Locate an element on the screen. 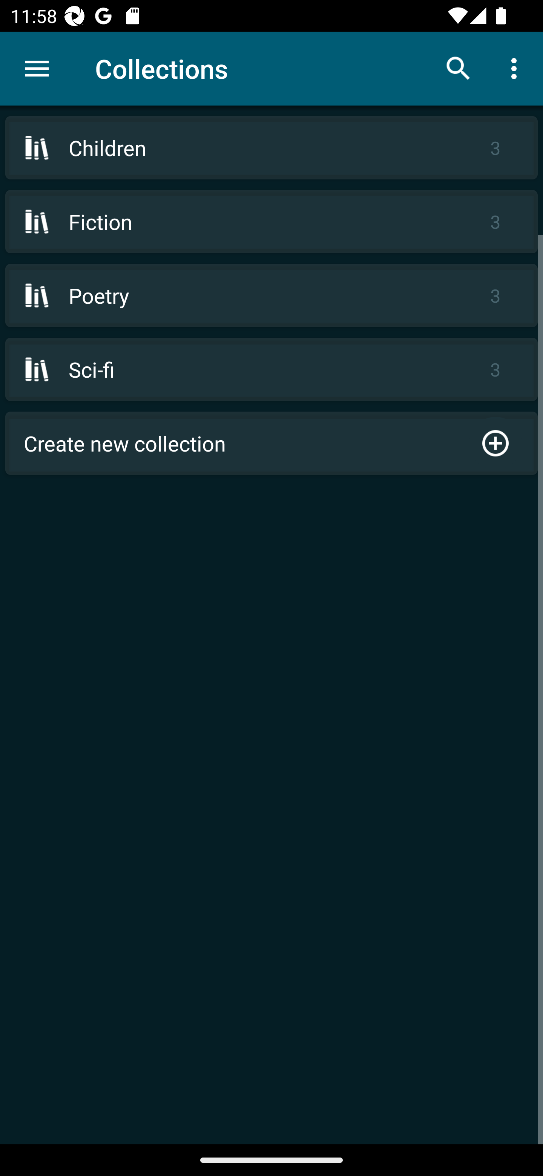  Sci-fi 3 is located at coordinates (271, 369).